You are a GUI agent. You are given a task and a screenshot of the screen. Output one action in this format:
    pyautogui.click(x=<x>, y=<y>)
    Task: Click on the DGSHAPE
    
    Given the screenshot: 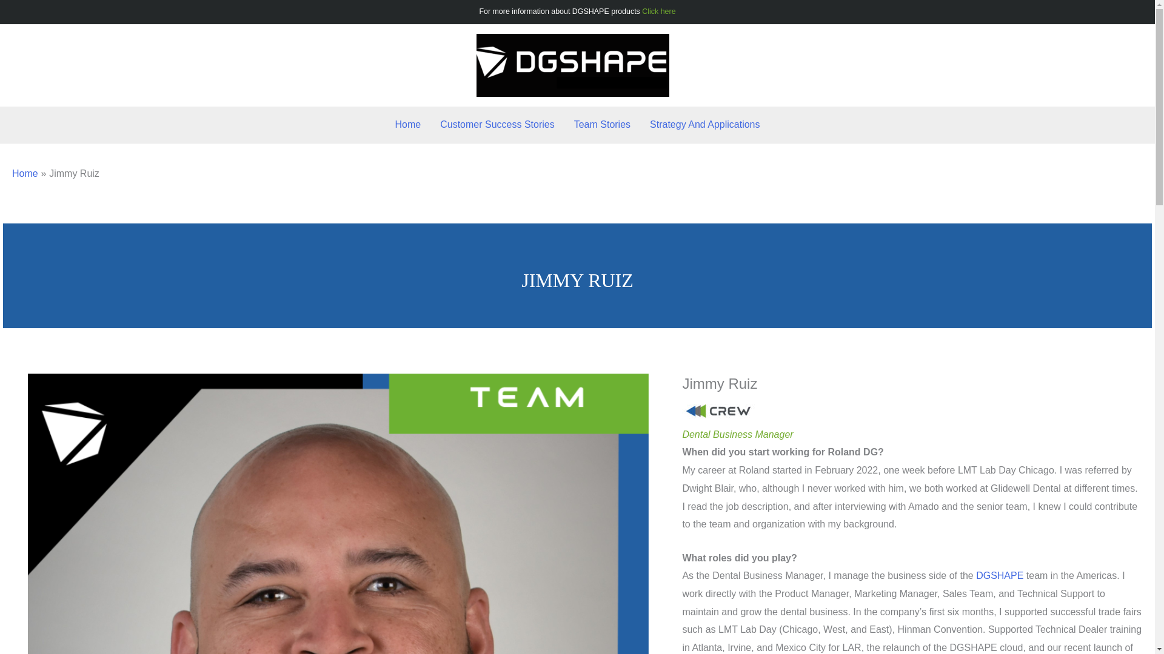 What is the action you would take?
    pyautogui.click(x=999, y=575)
    